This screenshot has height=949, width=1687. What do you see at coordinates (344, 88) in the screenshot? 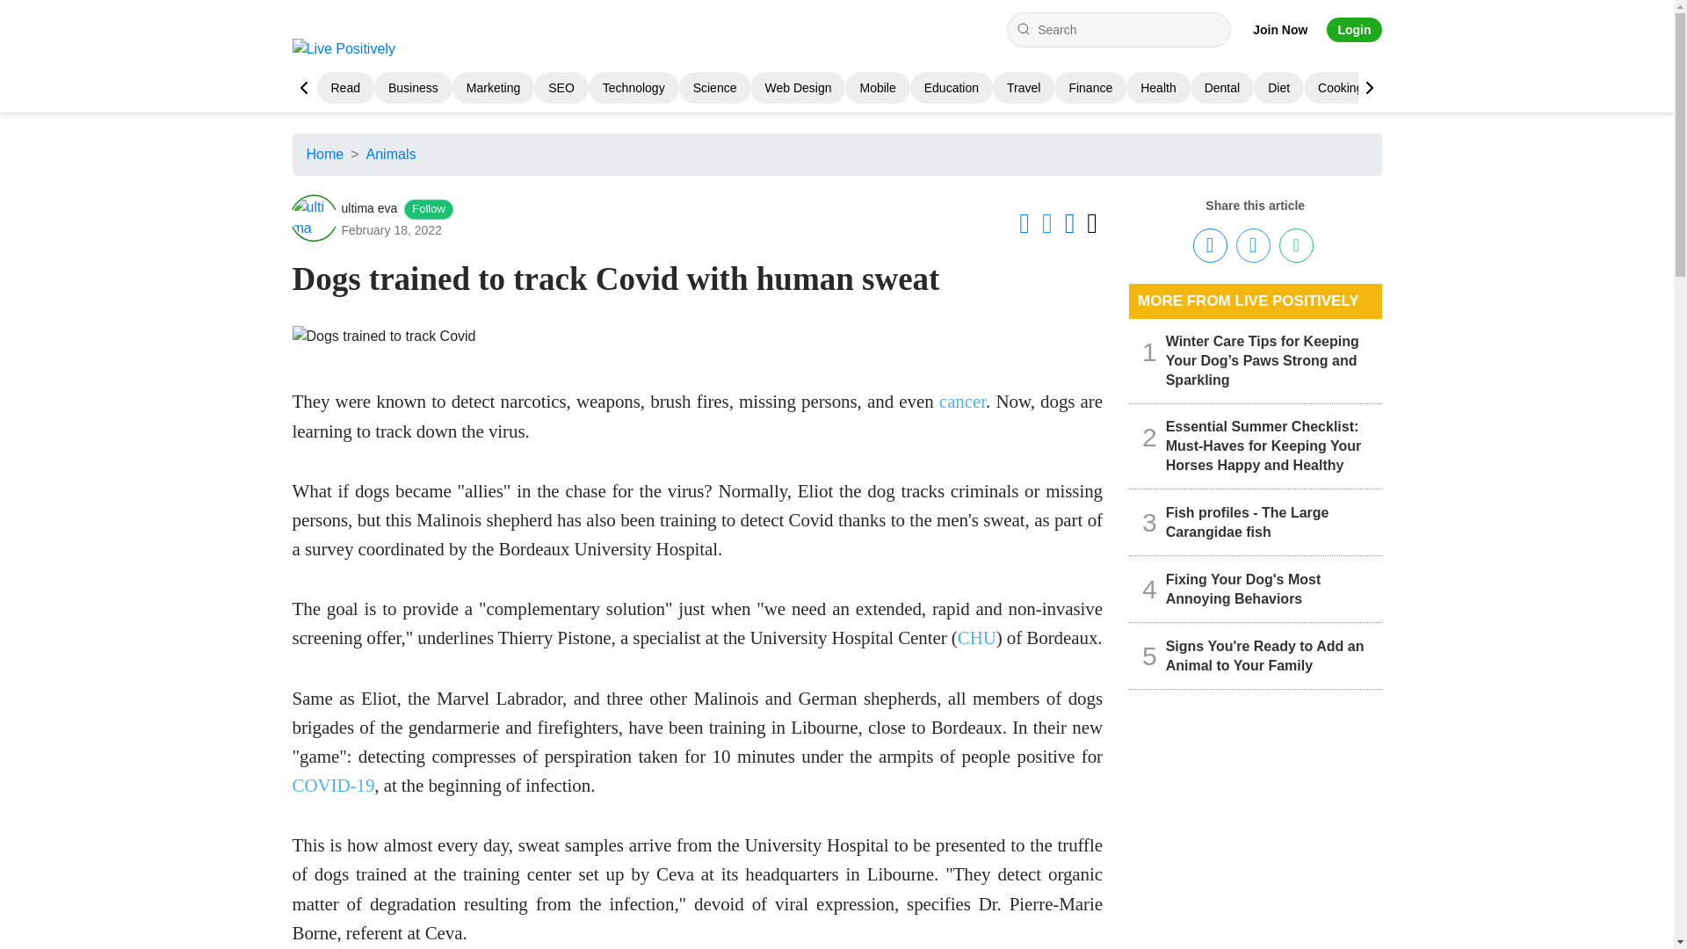
I see `Read` at bounding box center [344, 88].